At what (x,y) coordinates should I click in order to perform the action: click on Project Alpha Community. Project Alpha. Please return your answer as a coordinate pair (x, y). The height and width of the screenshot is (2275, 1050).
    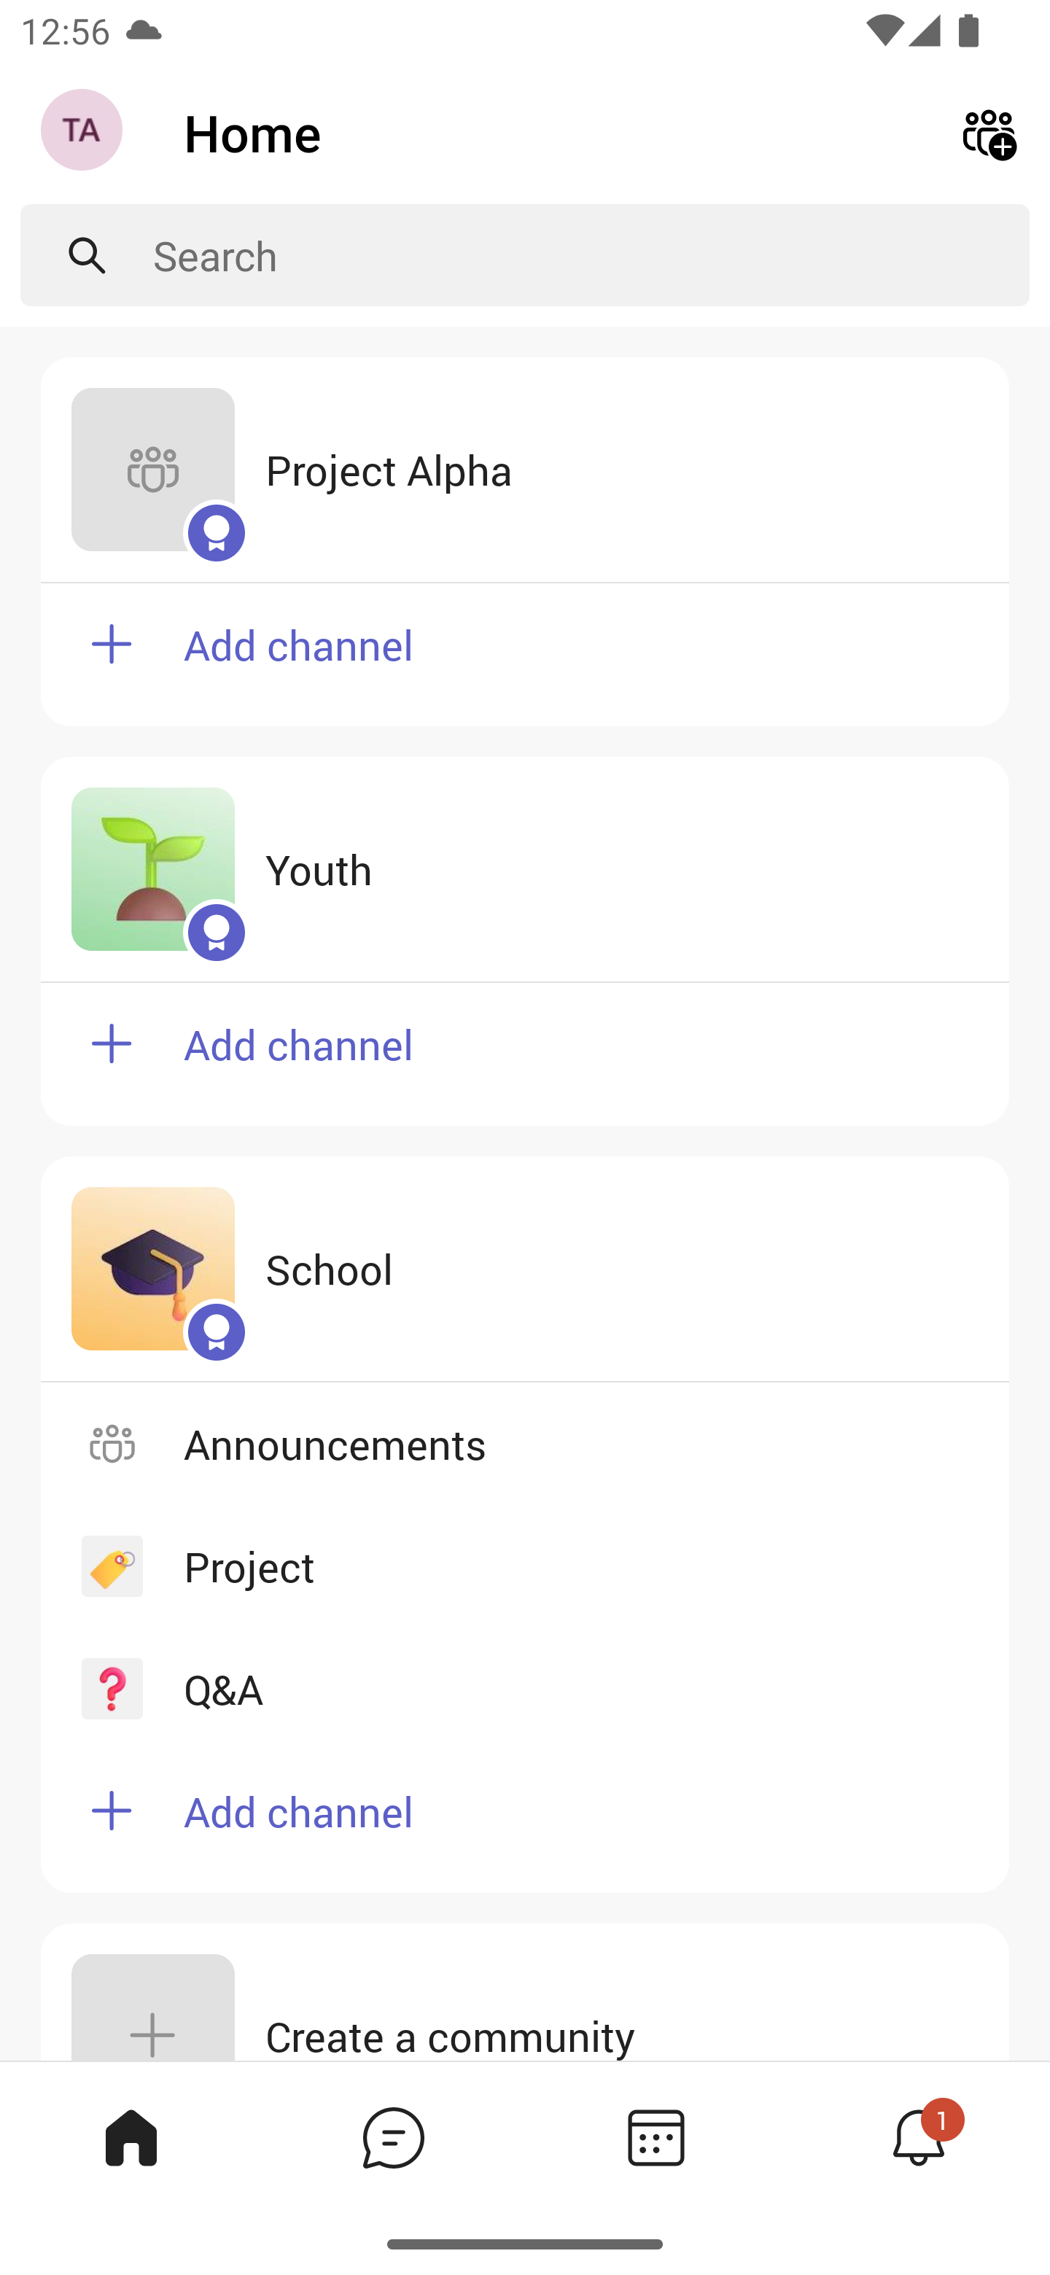
    Looking at the image, I should click on (525, 470).